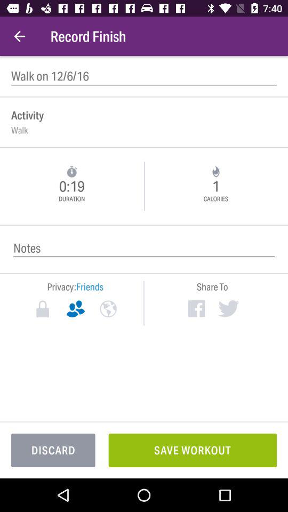 The image size is (288, 512). What do you see at coordinates (53, 450) in the screenshot?
I see `turn on the discard at the bottom left corner` at bounding box center [53, 450].